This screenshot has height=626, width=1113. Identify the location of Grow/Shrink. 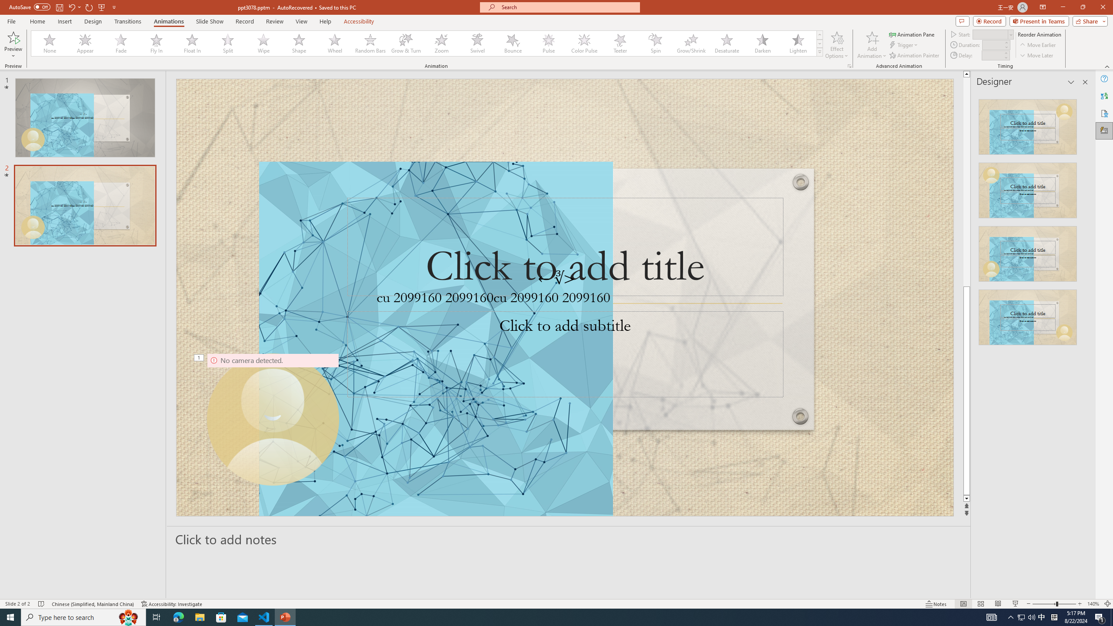
(691, 43).